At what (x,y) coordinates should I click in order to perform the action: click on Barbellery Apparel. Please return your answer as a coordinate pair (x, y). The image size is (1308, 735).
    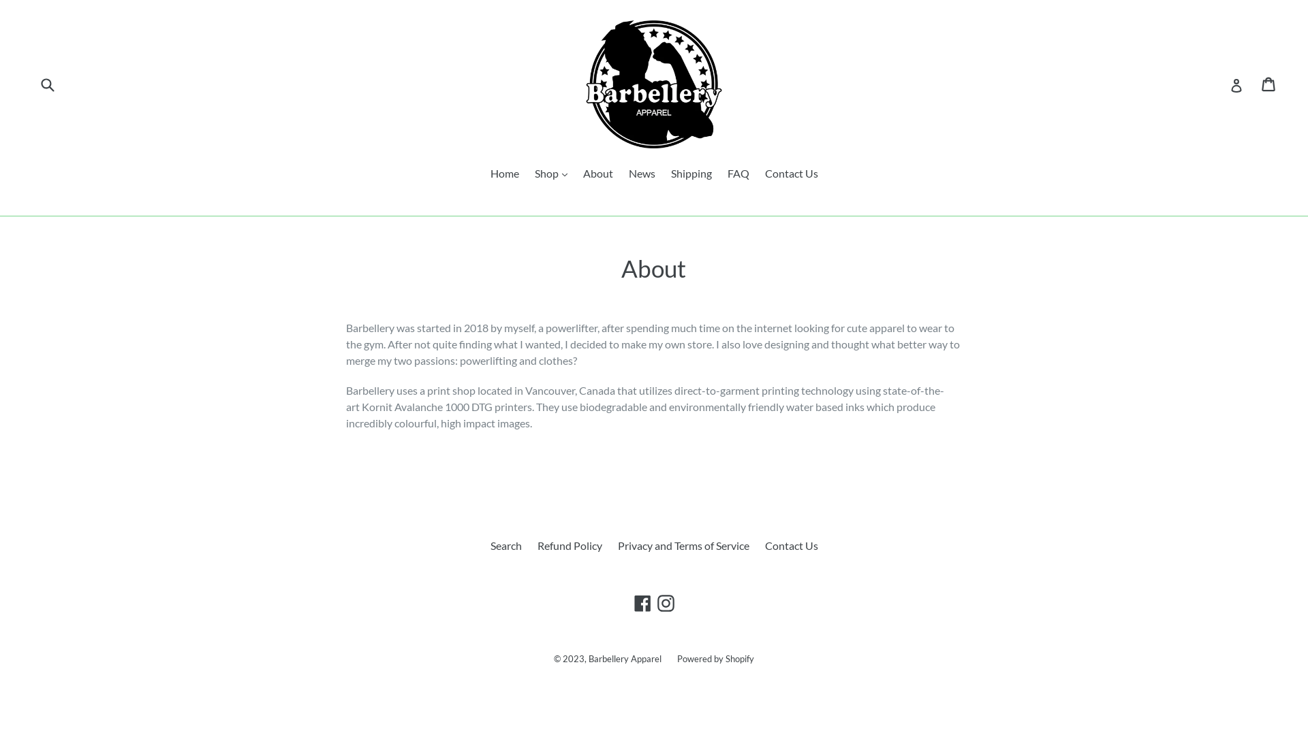
    Looking at the image, I should click on (625, 658).